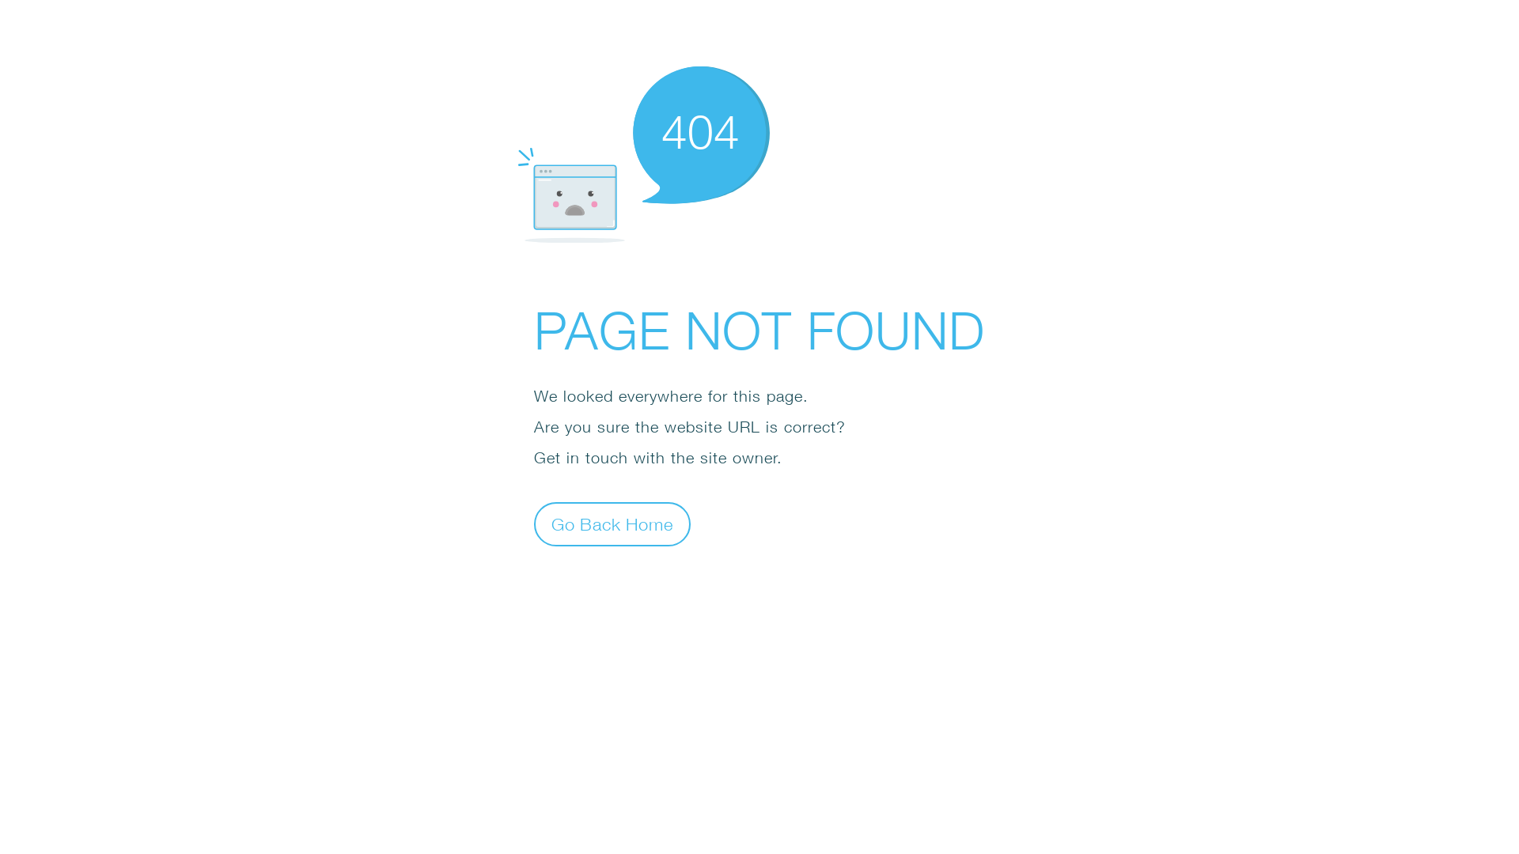 Image resolution: width=1519 pixels, height=854 pixels. I want to click on Go Back Home, so click(612, 523).